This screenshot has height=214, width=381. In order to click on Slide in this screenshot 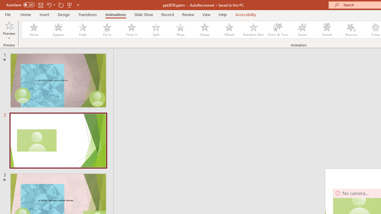, I will do `click(58, 141)`.